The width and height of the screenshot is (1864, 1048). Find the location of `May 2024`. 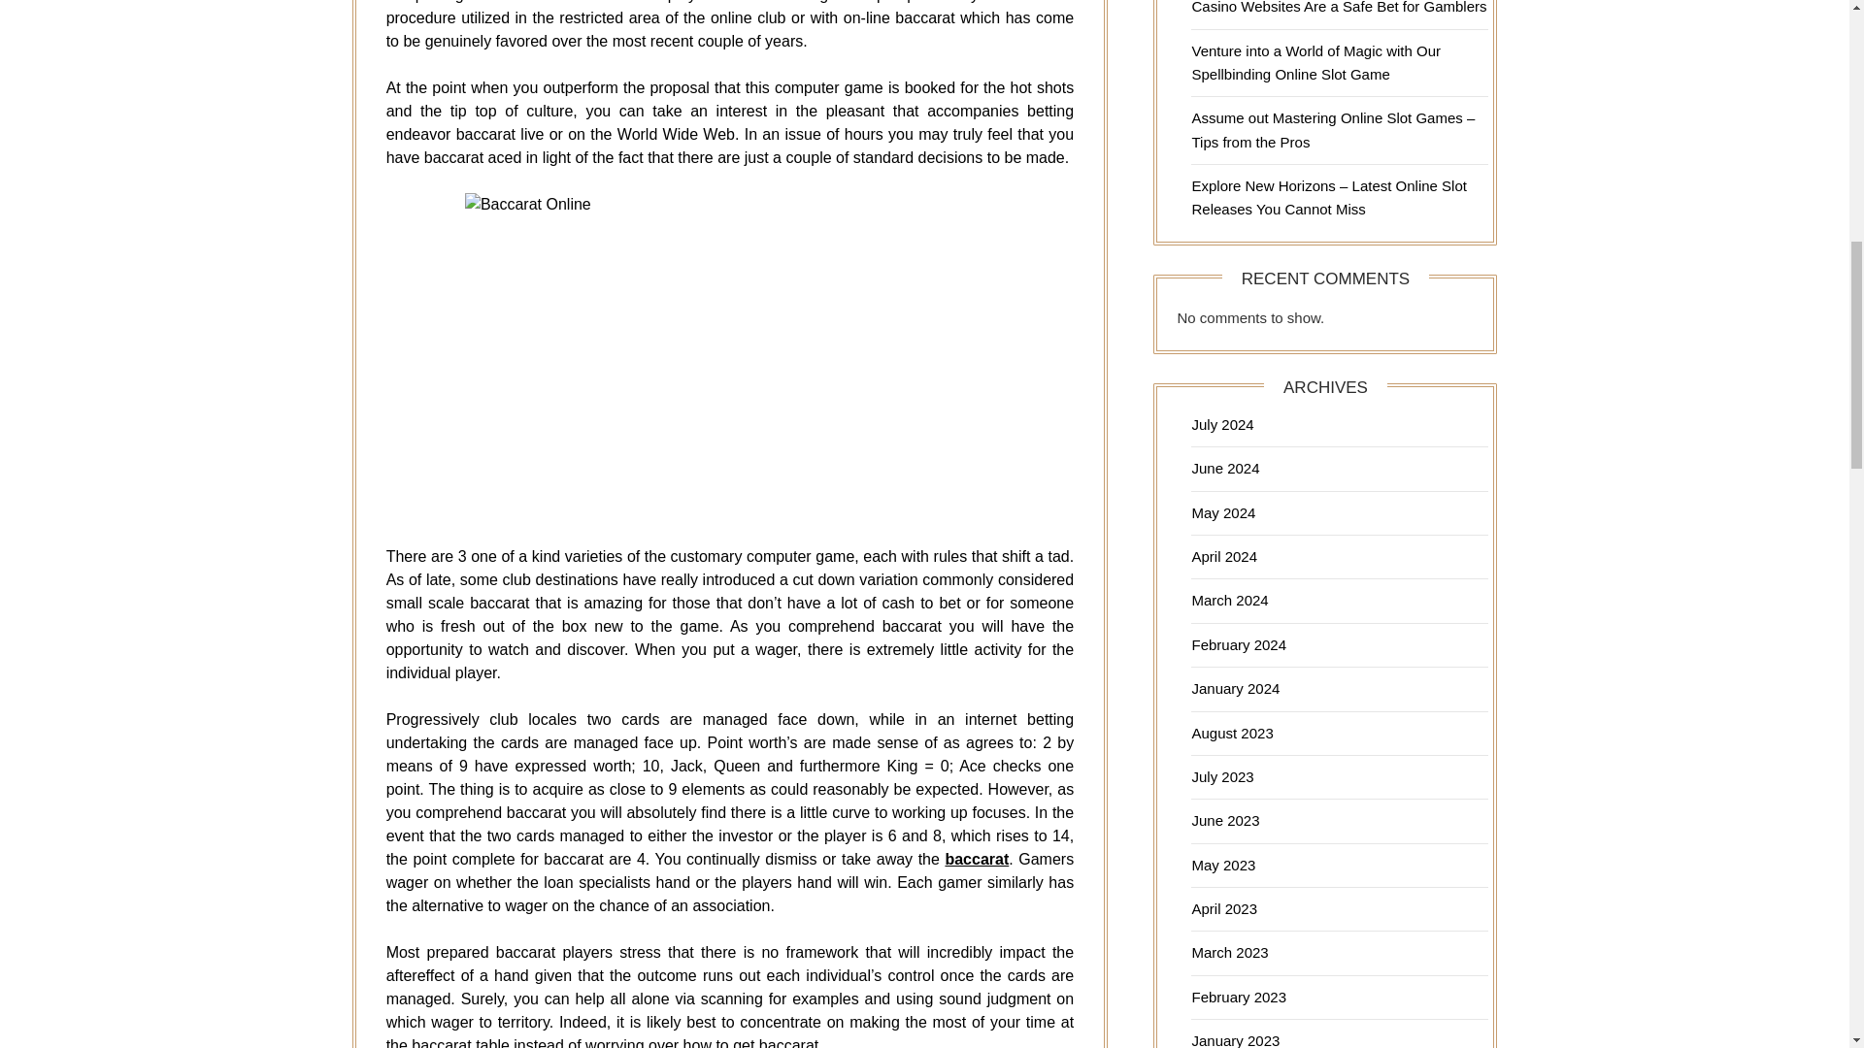

May 2024 is located at coordinates (1222, 512).